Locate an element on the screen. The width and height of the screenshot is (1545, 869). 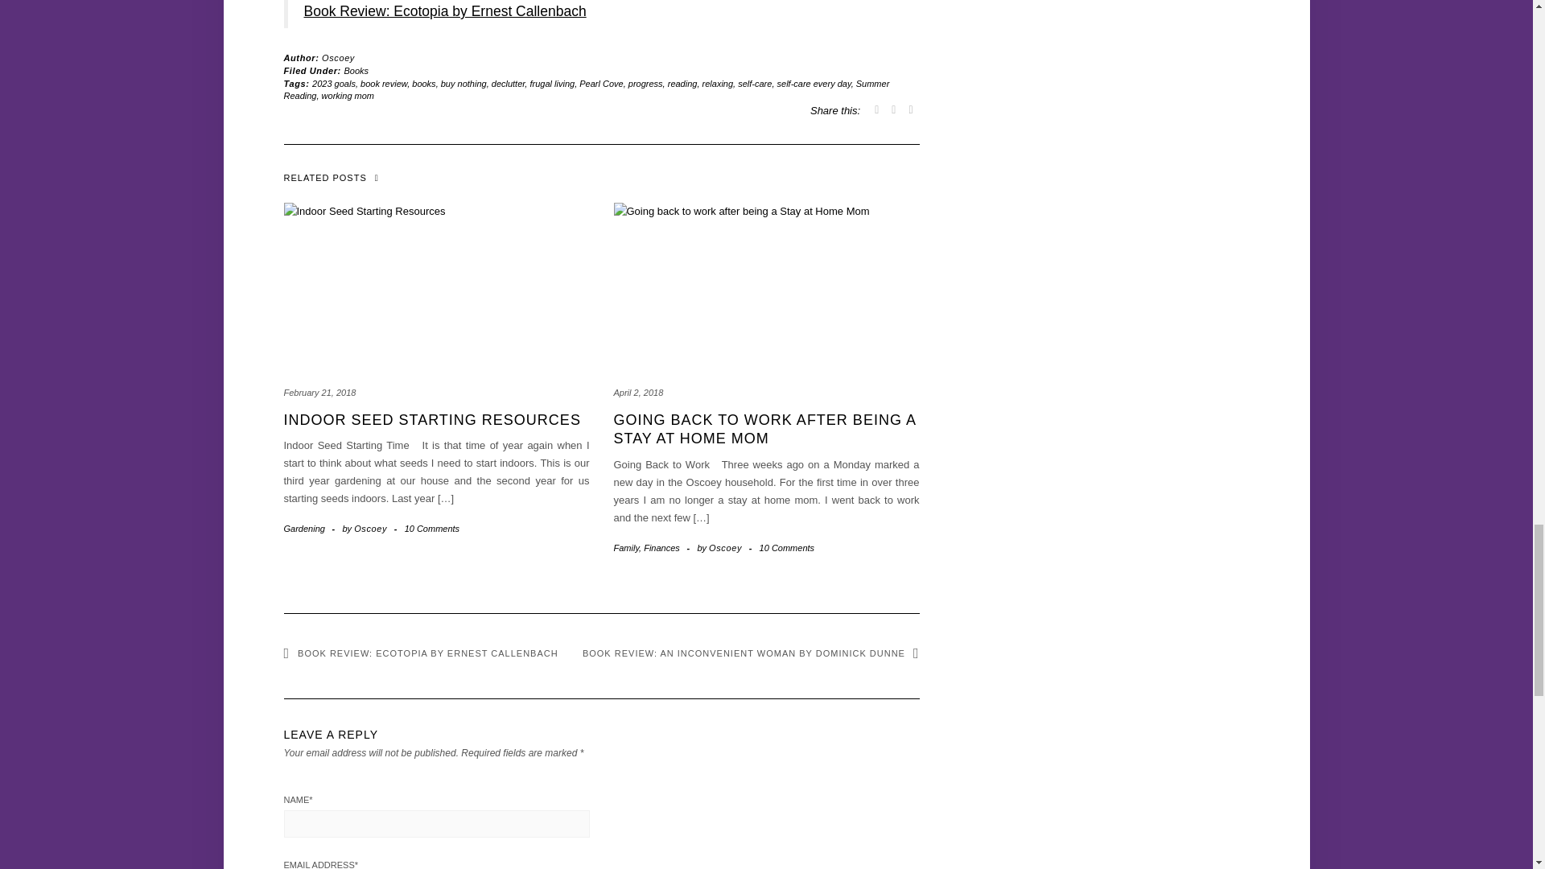
Indoor Seed Starting Resources is located at coordinates (431, 420).